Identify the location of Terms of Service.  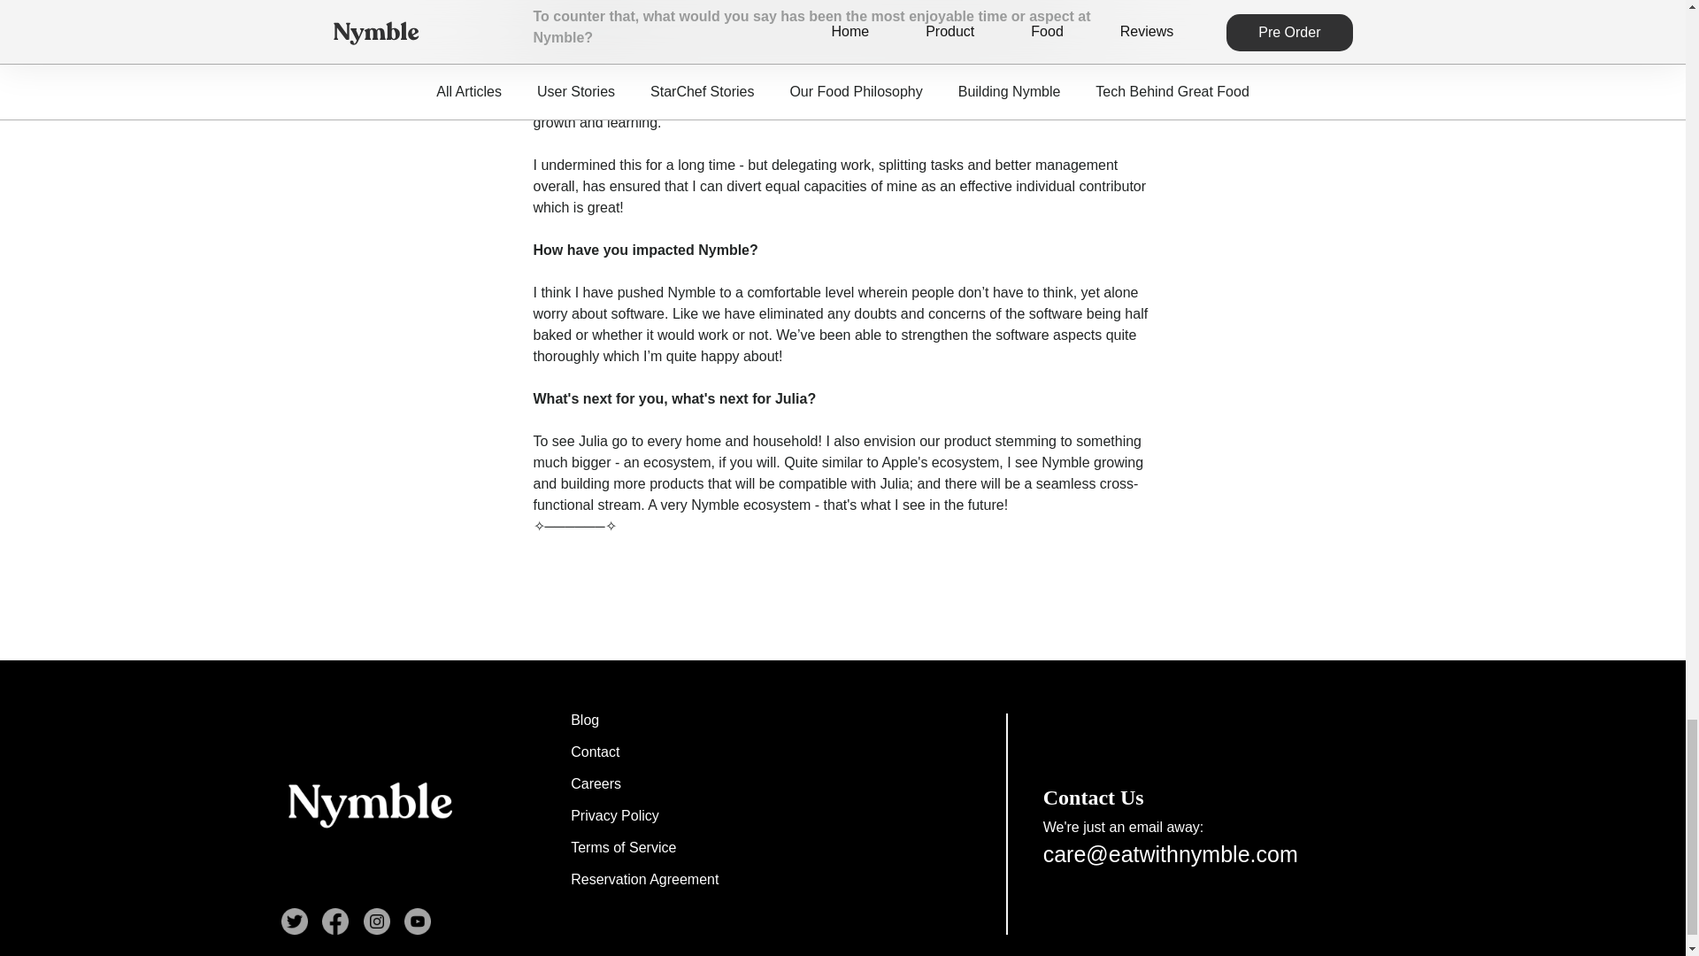
(644, 848).